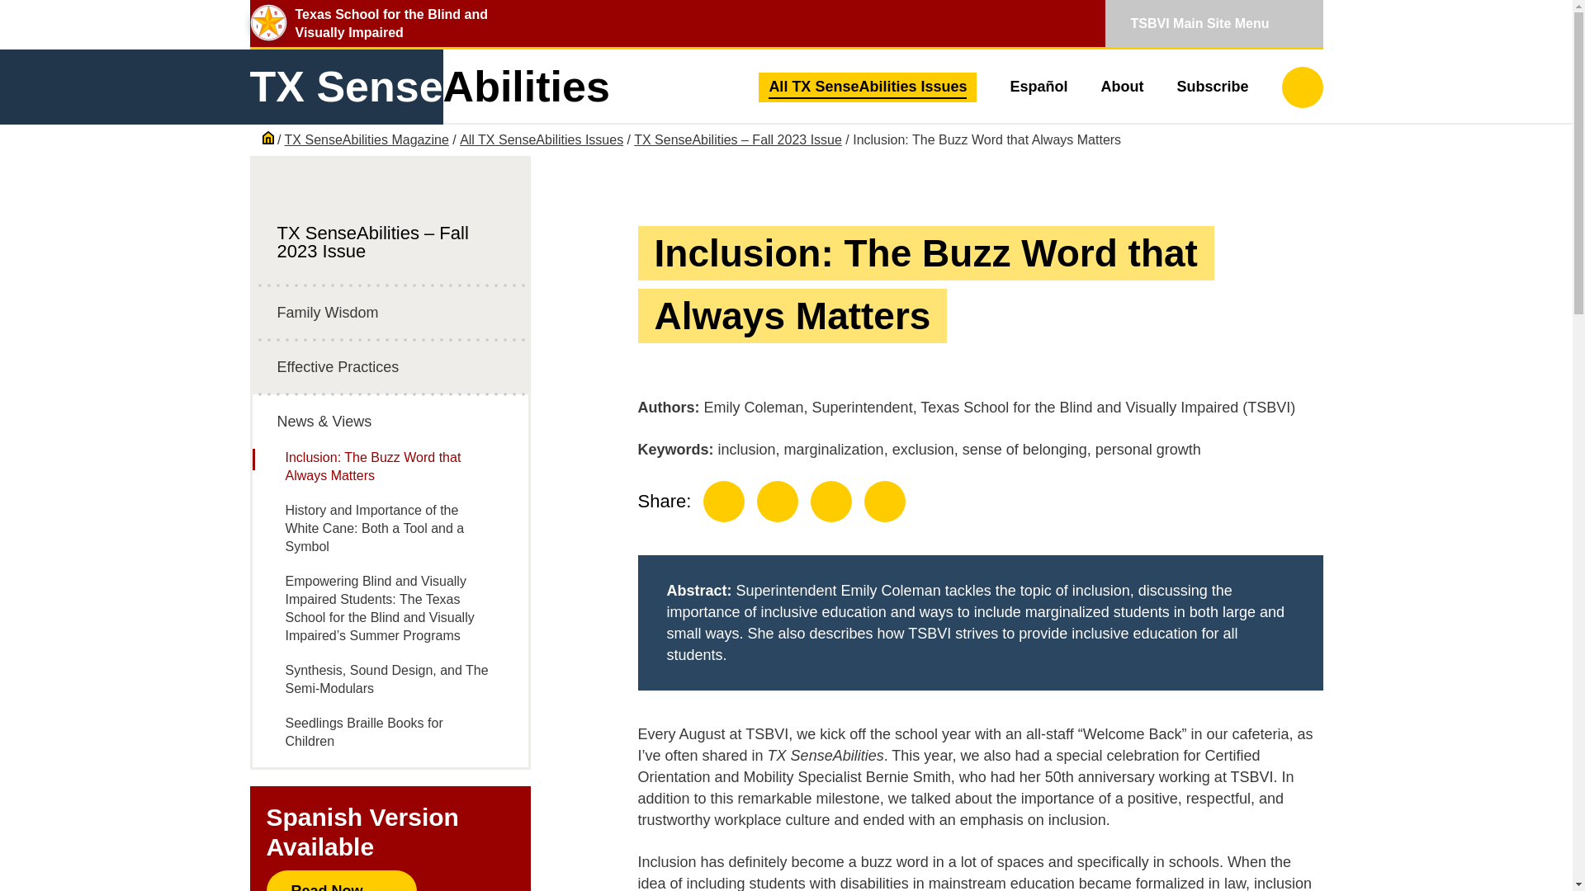 This screenshot has height=891, width=1585. What do you see at coordinates (1121, 87) in the screenshot?
I see `Effective Practices` at bounding box center [1121, 87].